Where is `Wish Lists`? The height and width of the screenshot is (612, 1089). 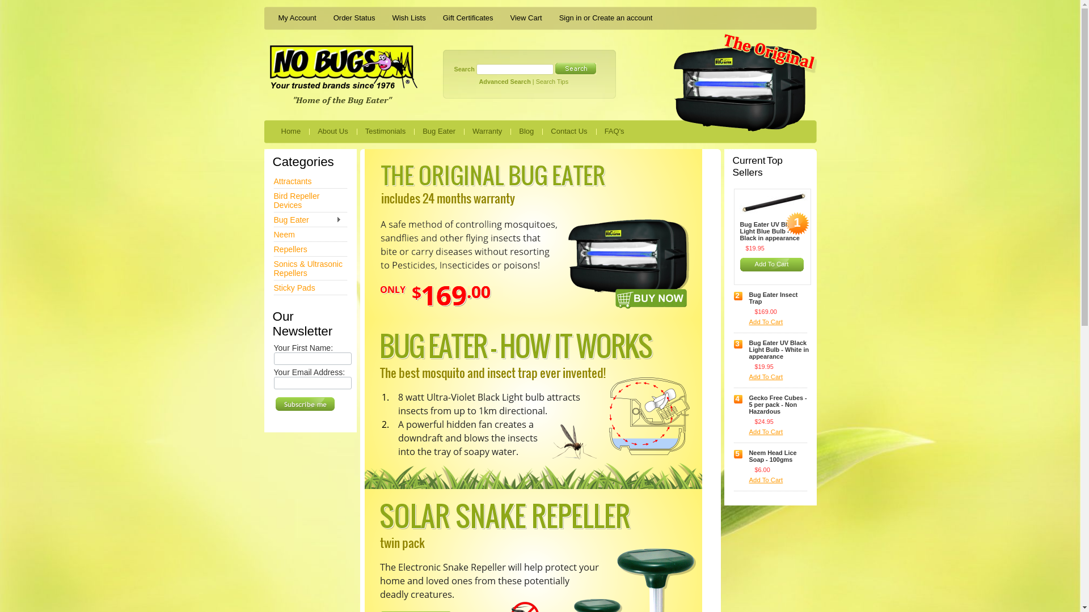 Wish Lists is located at coordinates (408, 18).